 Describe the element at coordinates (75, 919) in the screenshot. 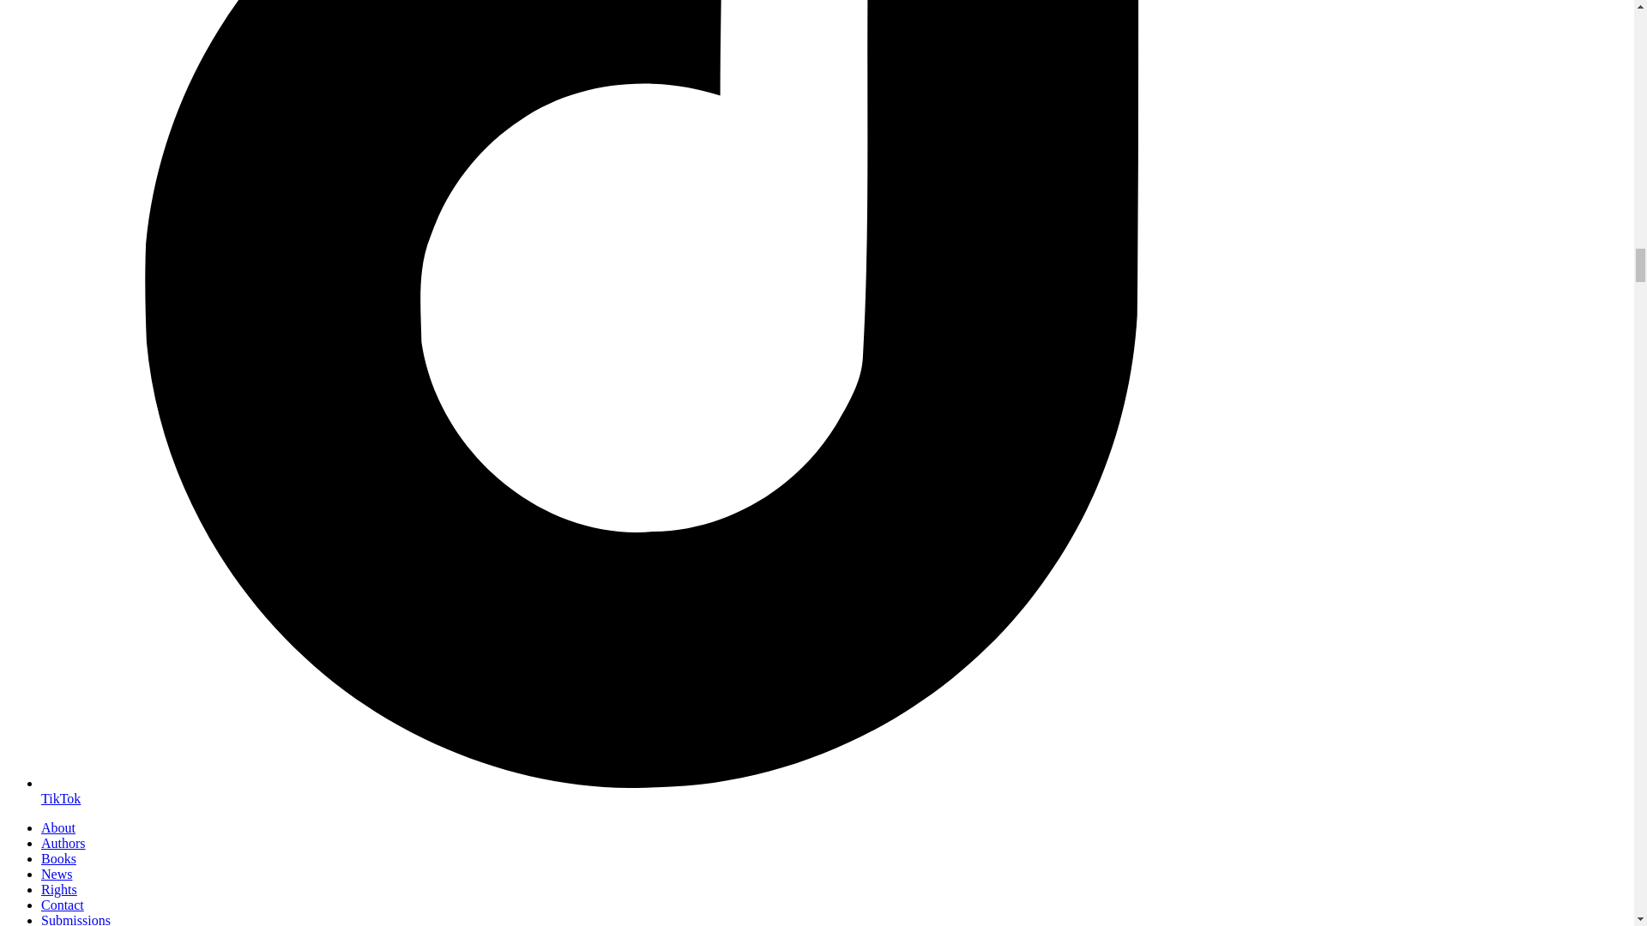

I see `Submissions` at that location.